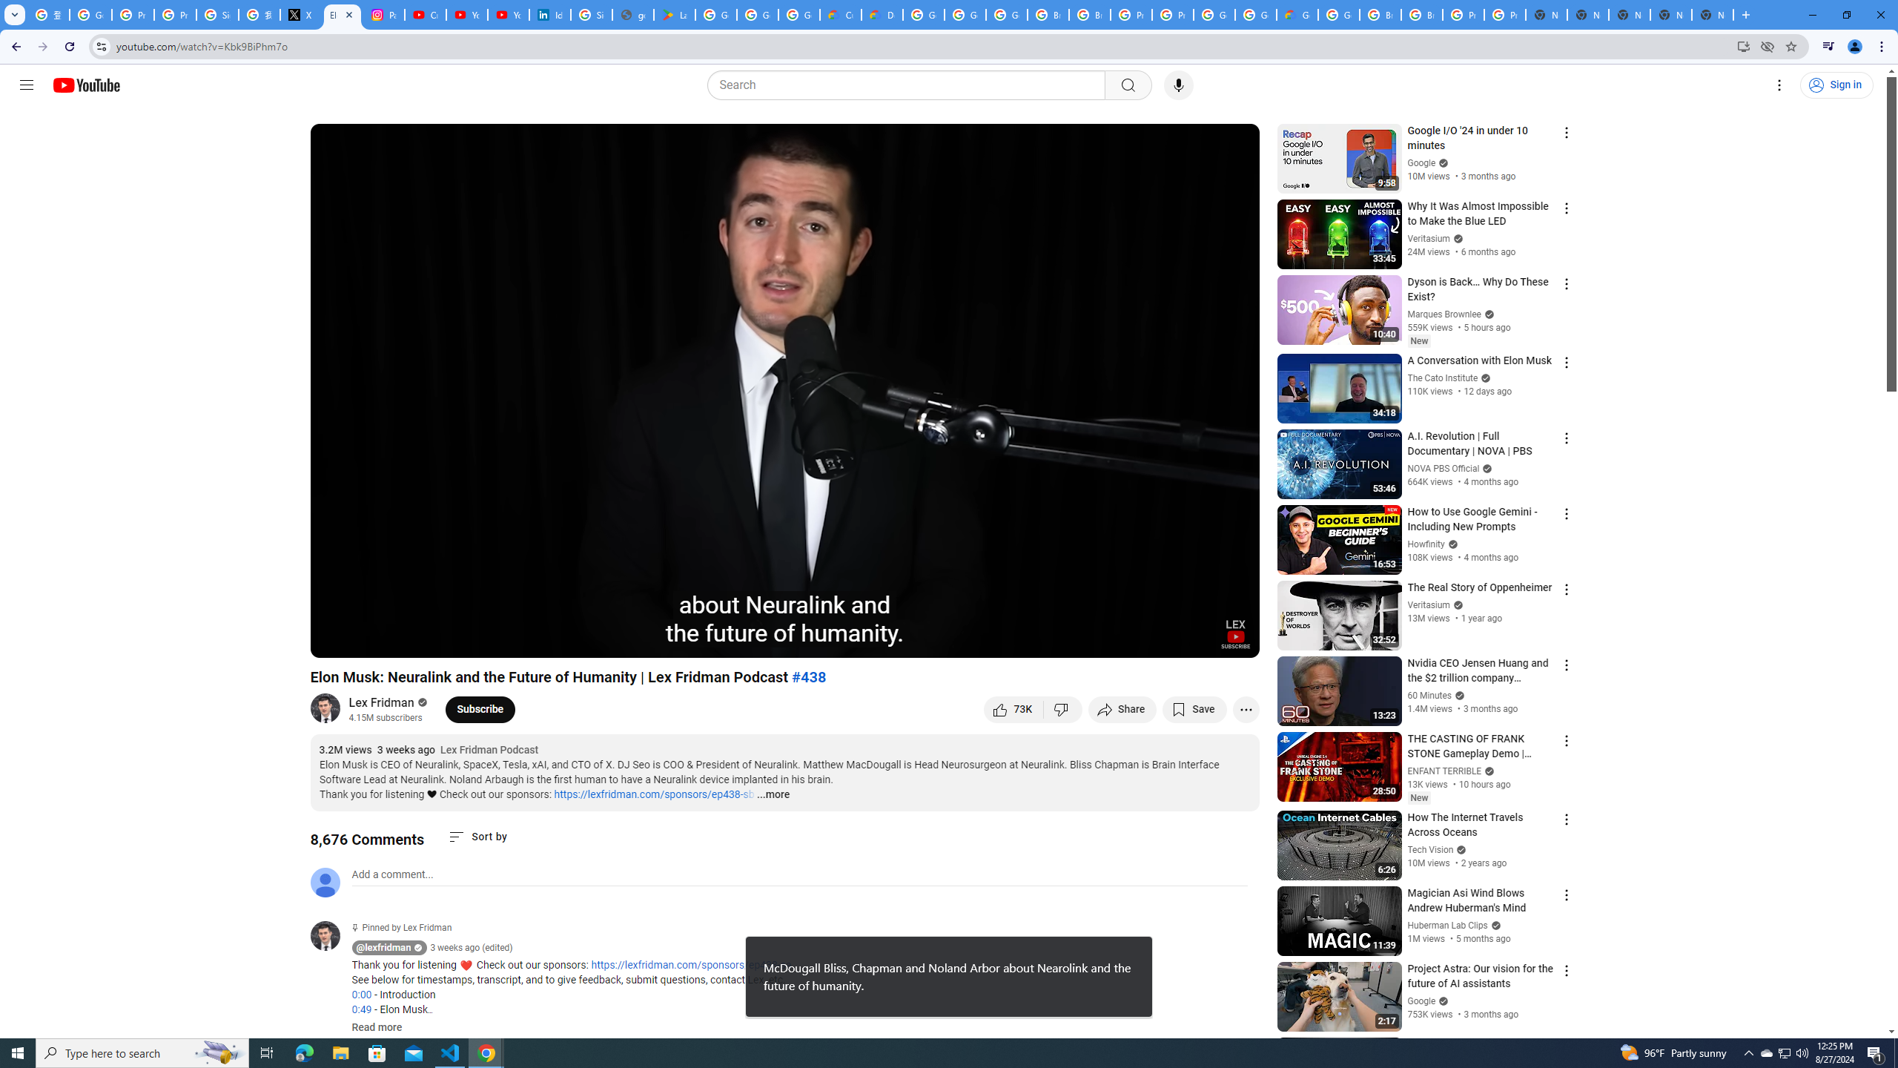  What do you see at coordinates (393, 874) in the screenshot?
I see `AutomationID: simplebox-placeholder` at bounding box center [393, 874].